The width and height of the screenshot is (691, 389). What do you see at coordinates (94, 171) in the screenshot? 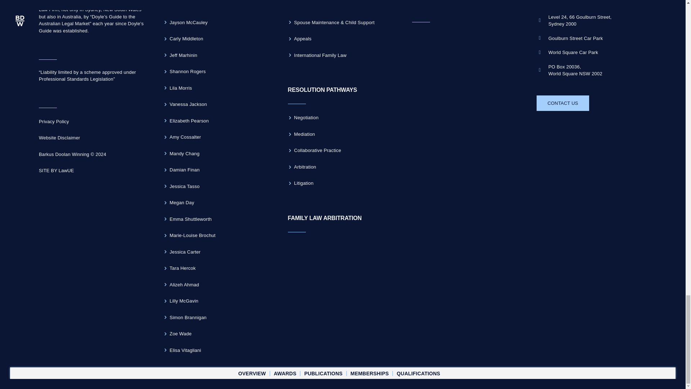
I see `SITE BY LawUE` at bounding box center [94, 171].